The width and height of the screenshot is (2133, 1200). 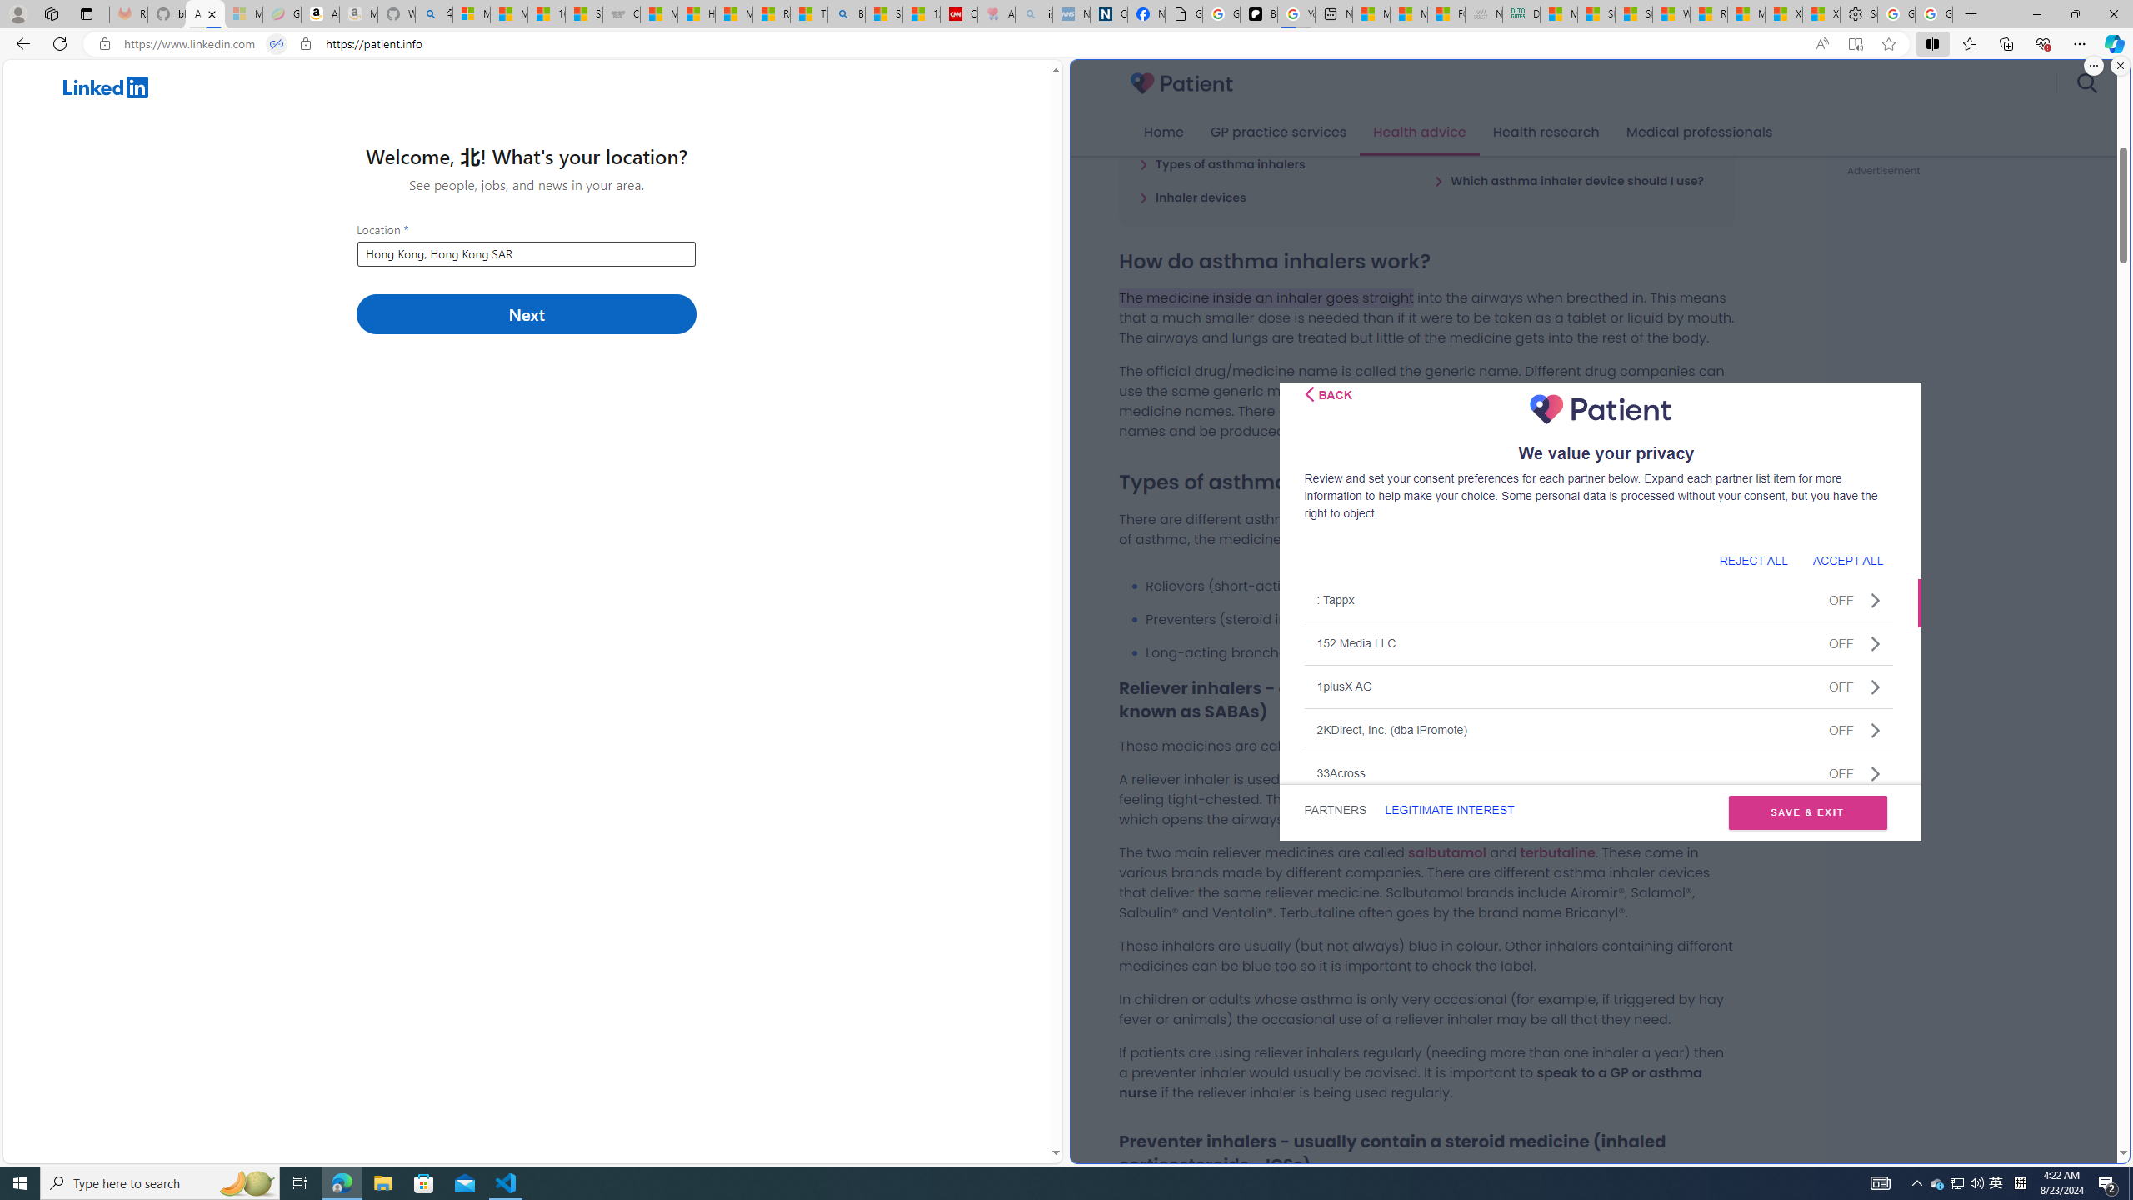 What do you see at coordinates (1601, 408) in the screenshot?
I see `Publisher Logo` at bounding box center [1601, 408].